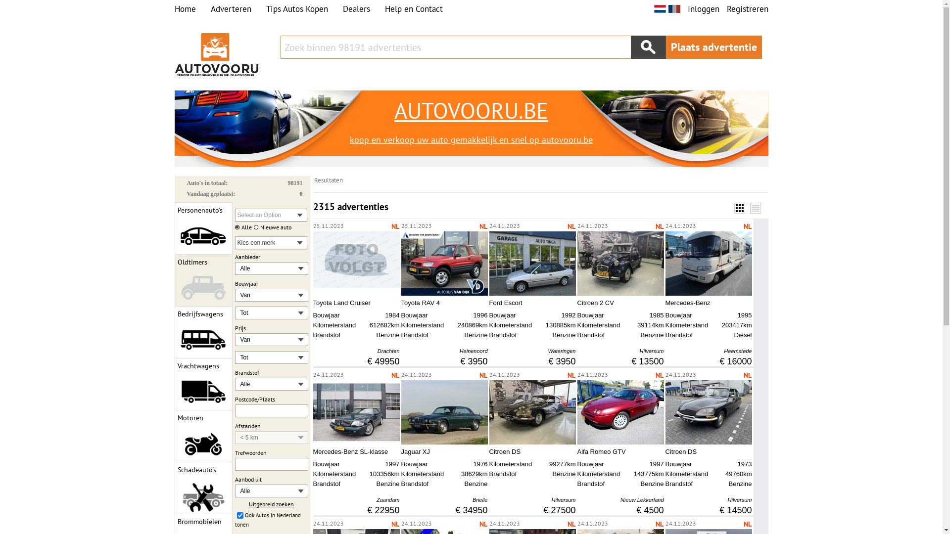  I want to click on Schadeauto's, so click(203, 489).